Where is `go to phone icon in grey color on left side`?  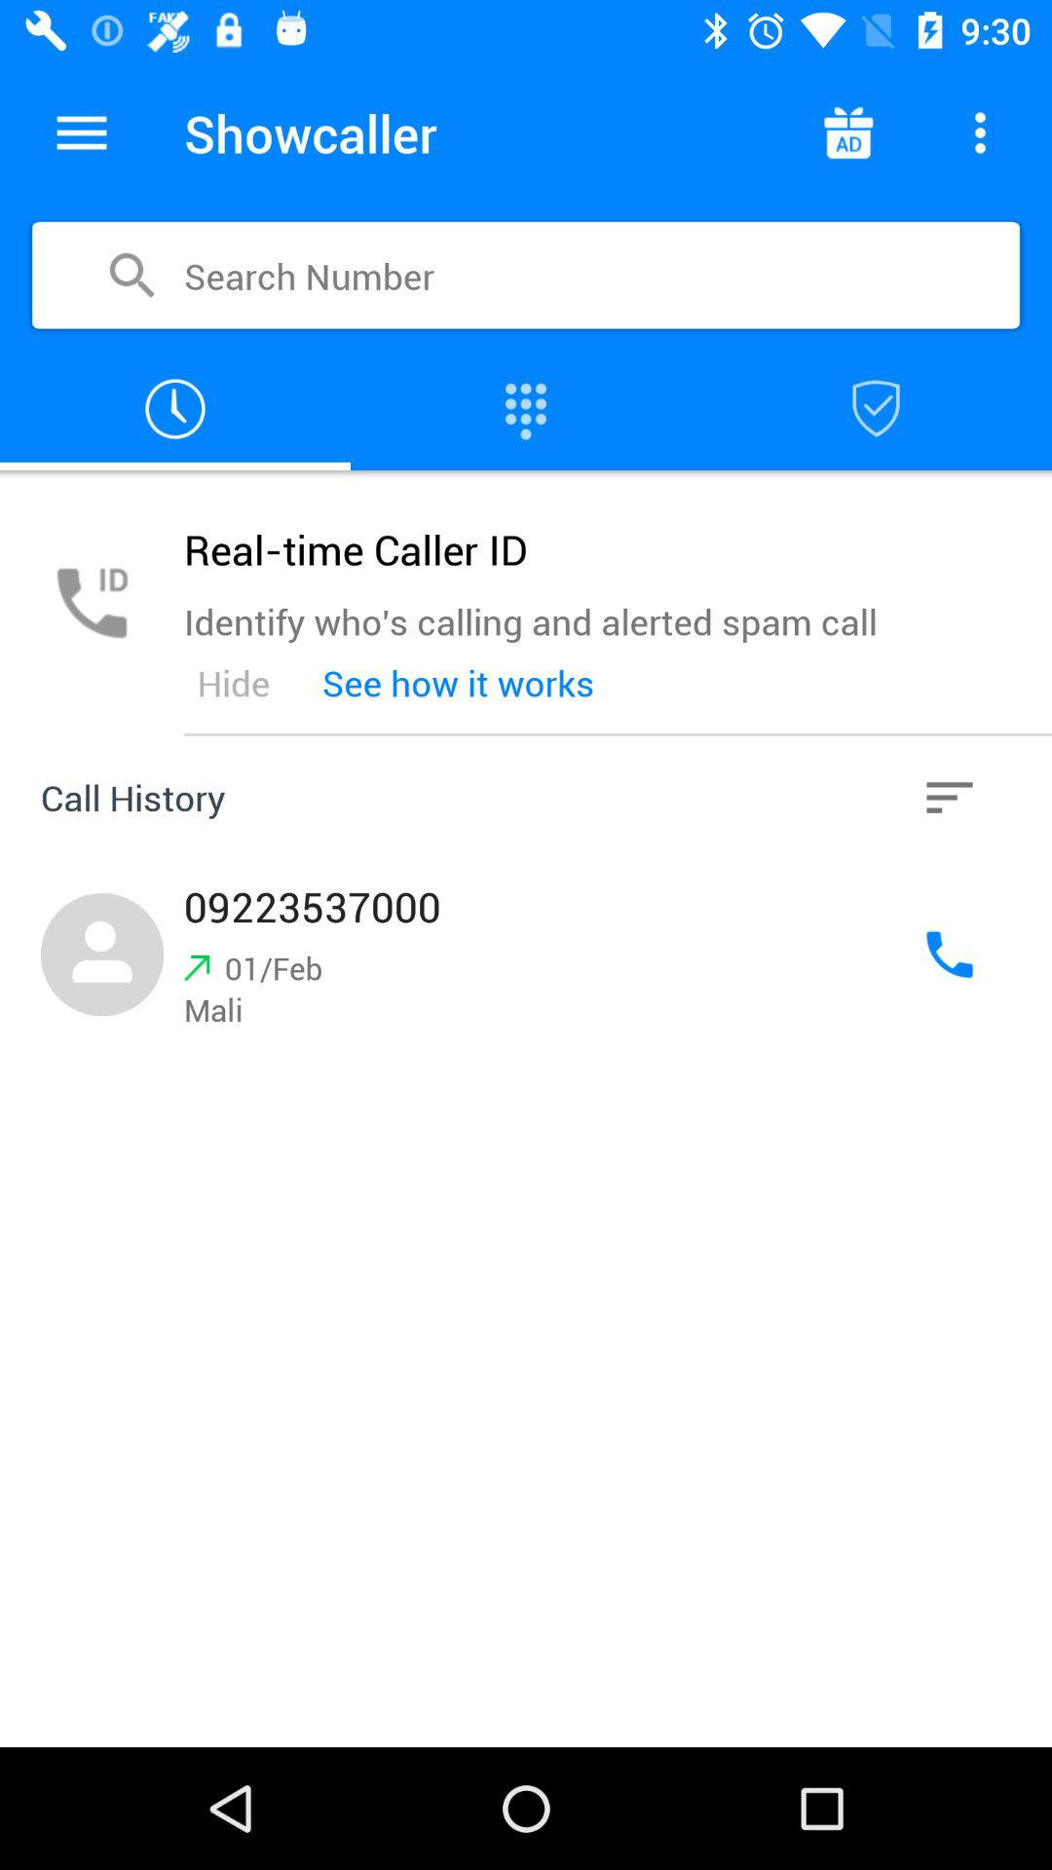 go to phone icon in grey color on left side is located at coordinates (92, 603).